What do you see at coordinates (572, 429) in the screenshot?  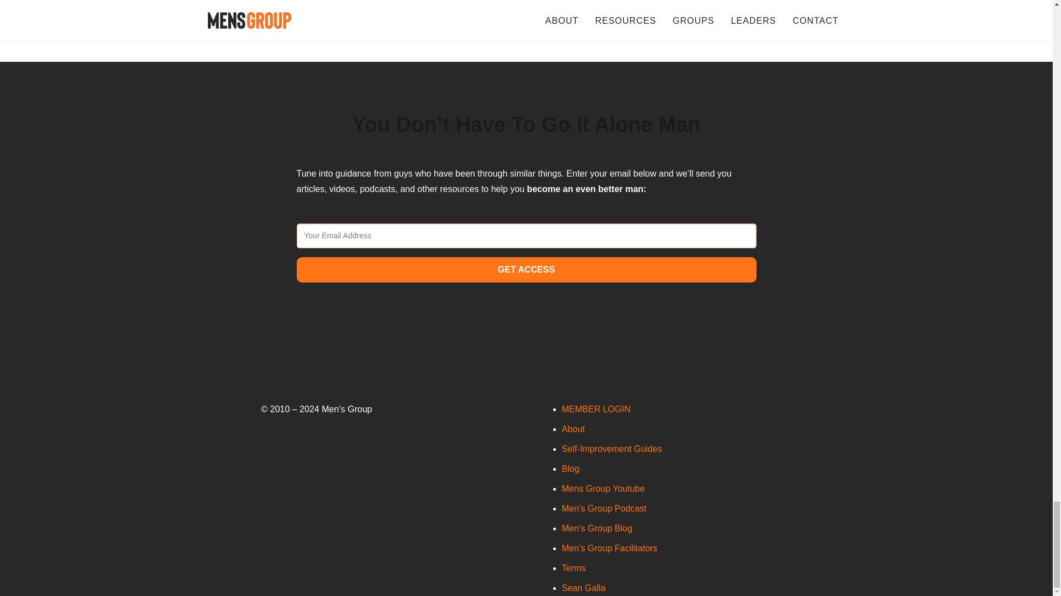 I see `About` at bounding box center [572, 429].